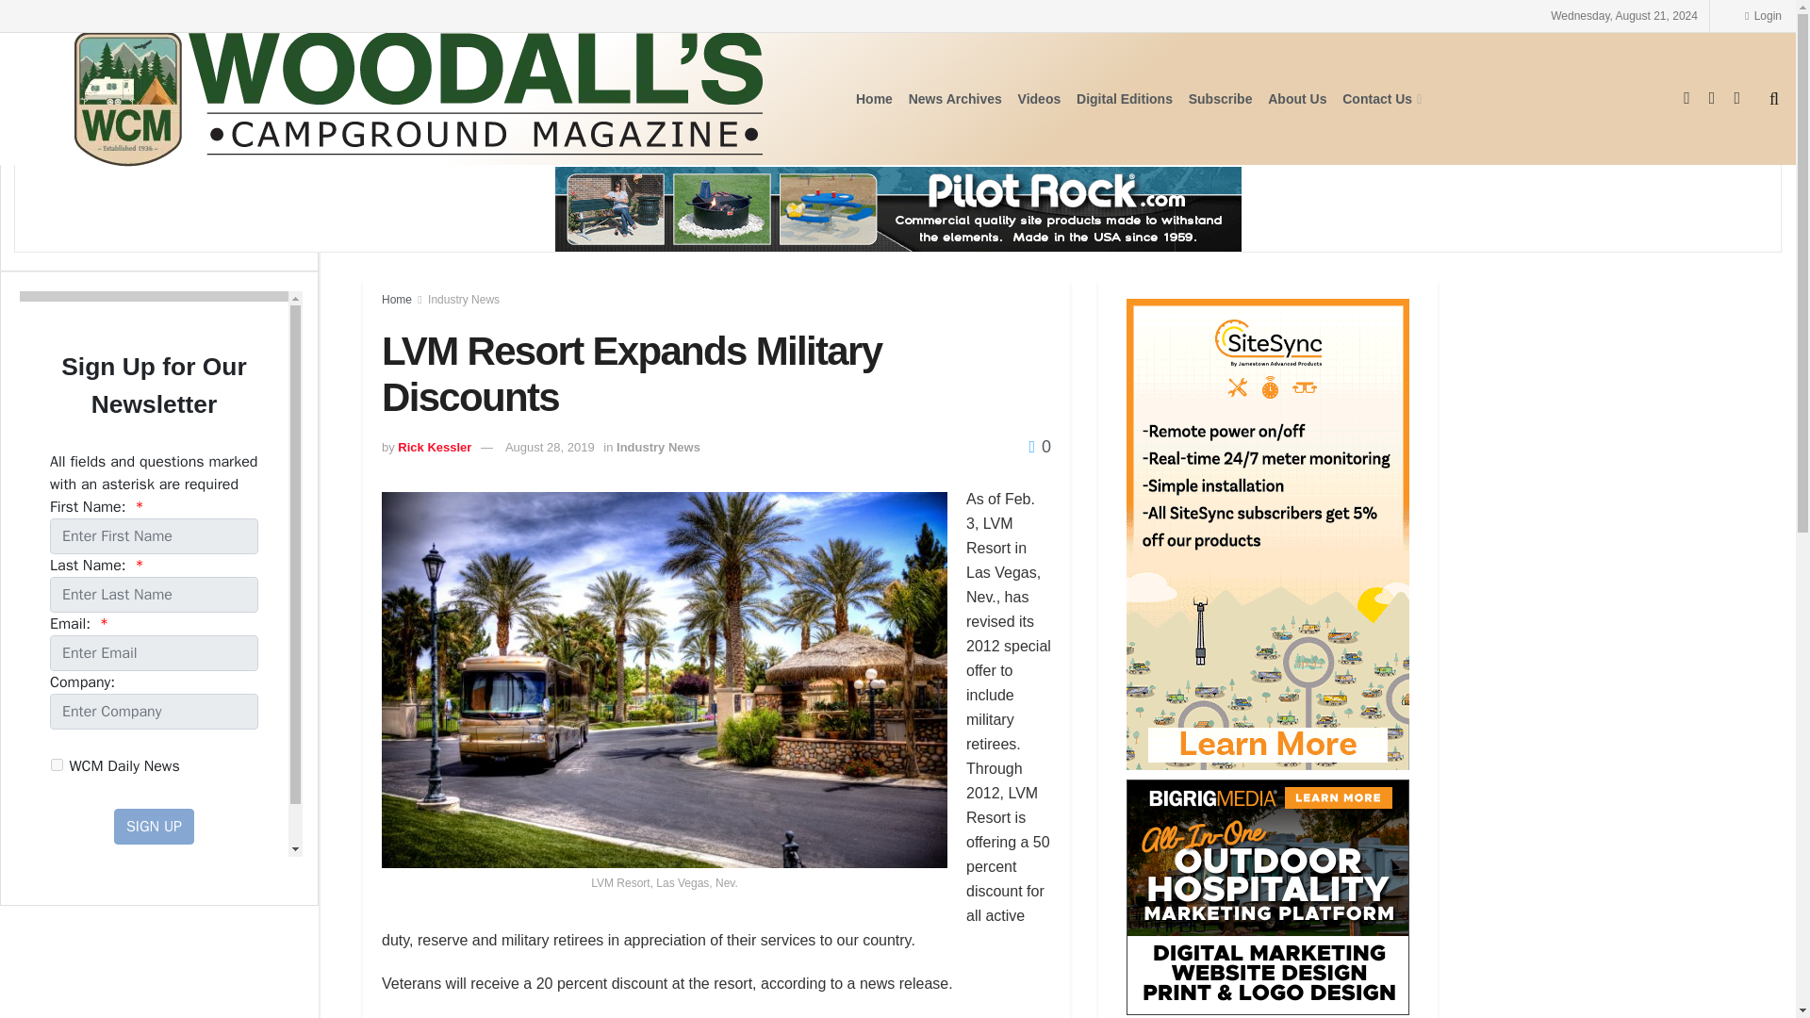 The width and height of the screenshot is (1810, 1018). I want to click on Login, so click(1763, 15).